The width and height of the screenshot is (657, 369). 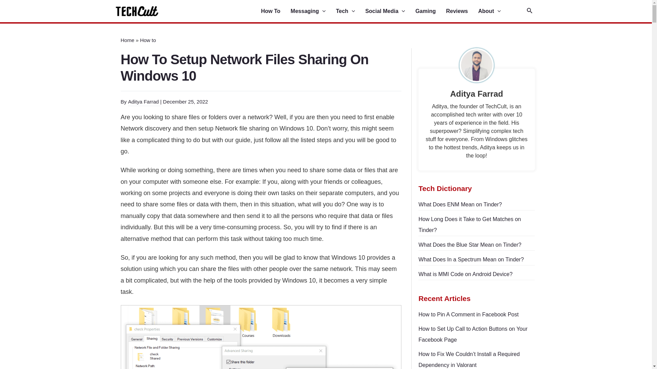 What do you see at coordinates (350, 11) in the screenshot?
I see `Tech` at bounding box center [350, 11].